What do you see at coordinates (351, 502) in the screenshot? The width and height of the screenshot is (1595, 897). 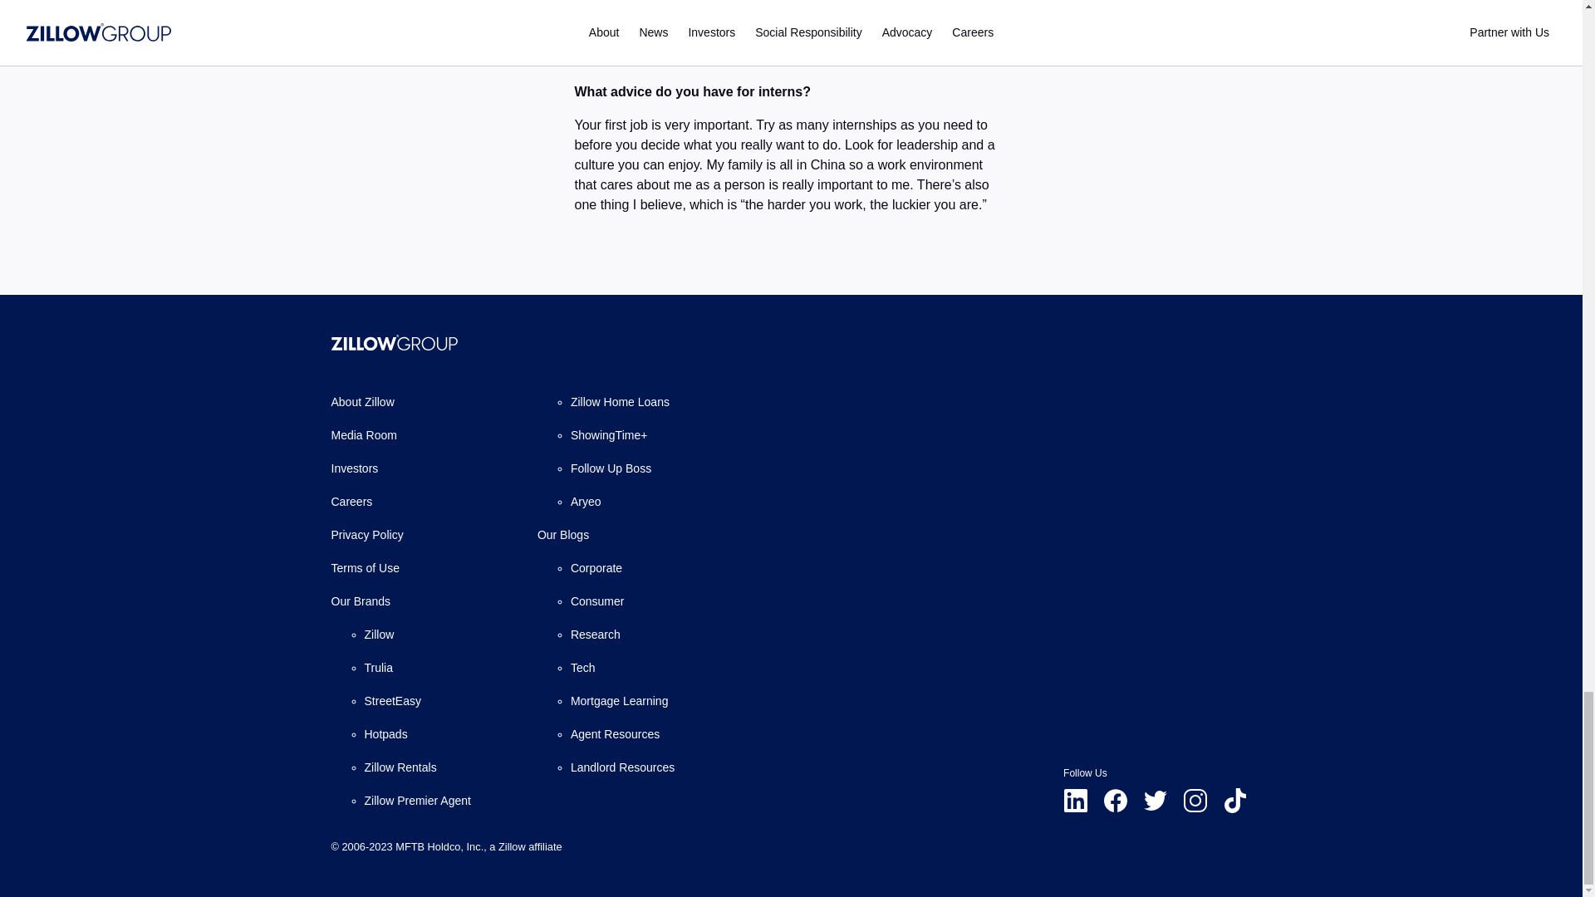 I see `Careers` at bounding box center [351, 502].